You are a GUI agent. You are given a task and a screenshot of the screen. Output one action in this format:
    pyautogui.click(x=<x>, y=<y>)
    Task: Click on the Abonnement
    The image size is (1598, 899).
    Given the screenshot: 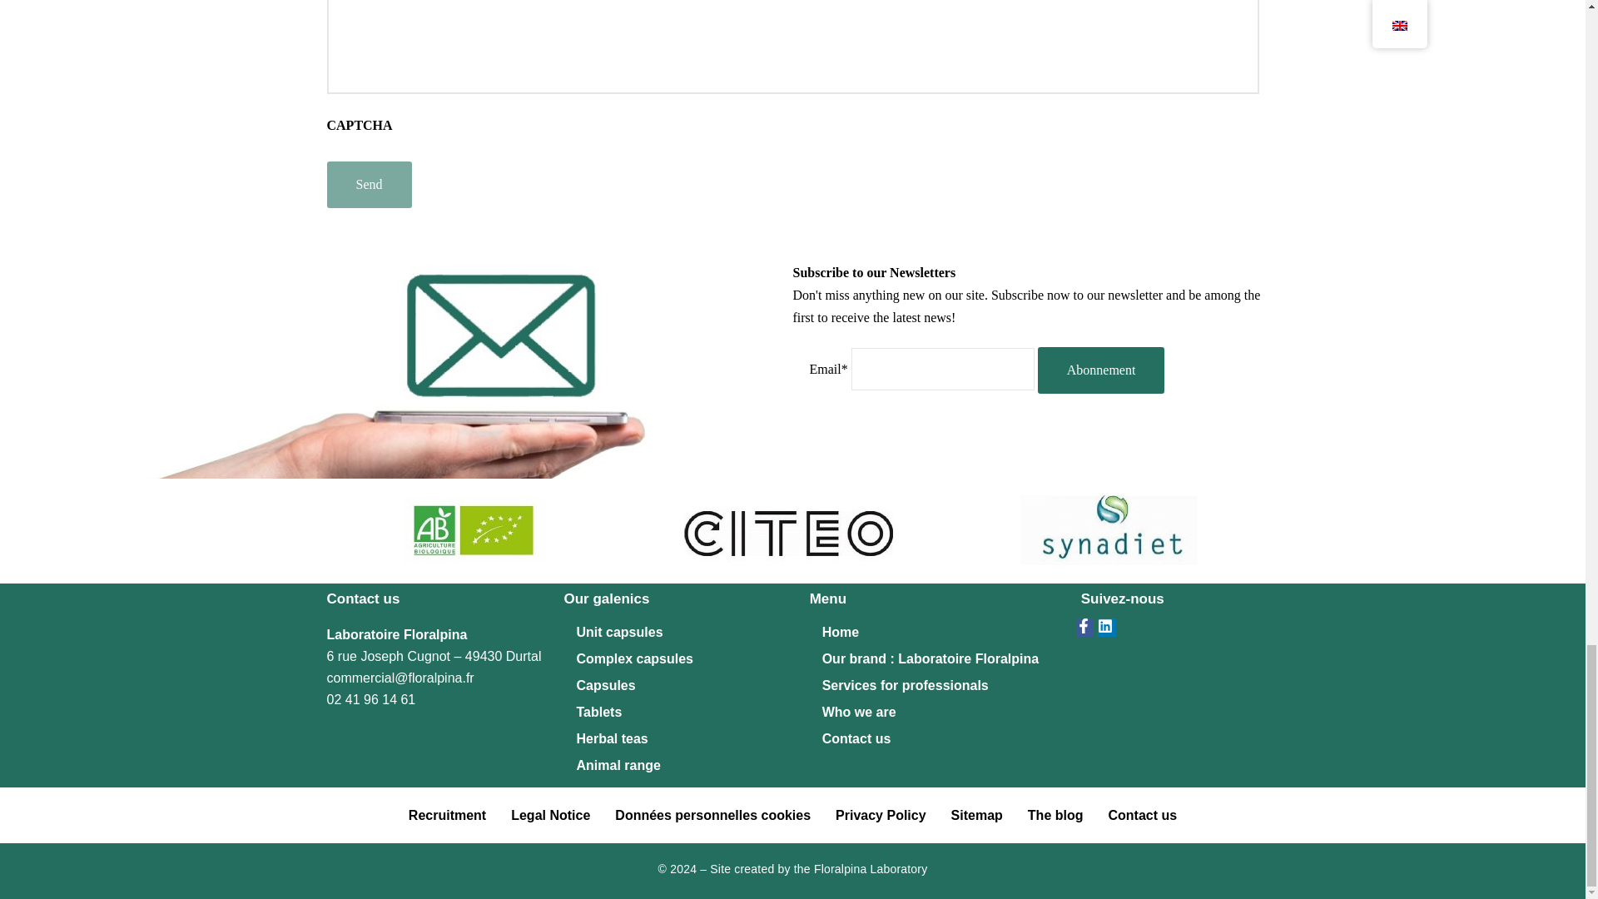 What is the action you would take?
    pyautogui.click(x=1100, y=370)
    